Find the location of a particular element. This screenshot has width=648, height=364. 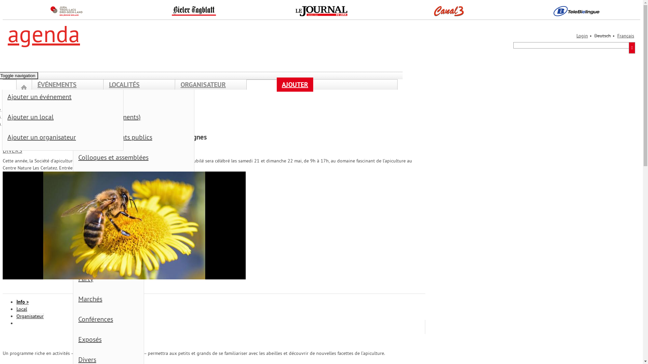

HOME is located at coordinates (24, 90).